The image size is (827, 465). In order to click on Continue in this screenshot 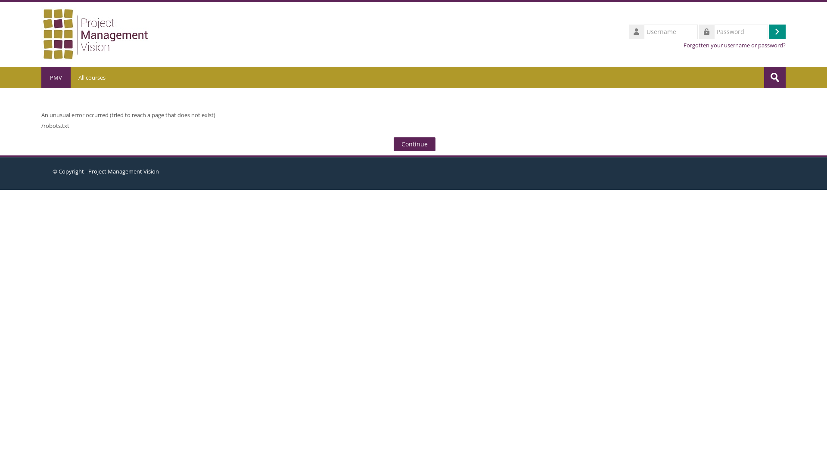, I will do `click(414, 144)`.